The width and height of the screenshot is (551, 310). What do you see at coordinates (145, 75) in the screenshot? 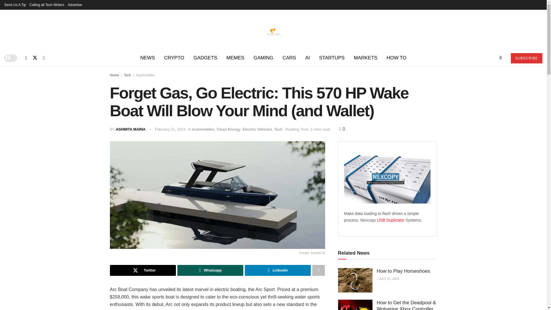
I see `Automobiles` at bounding box center [145, 75].